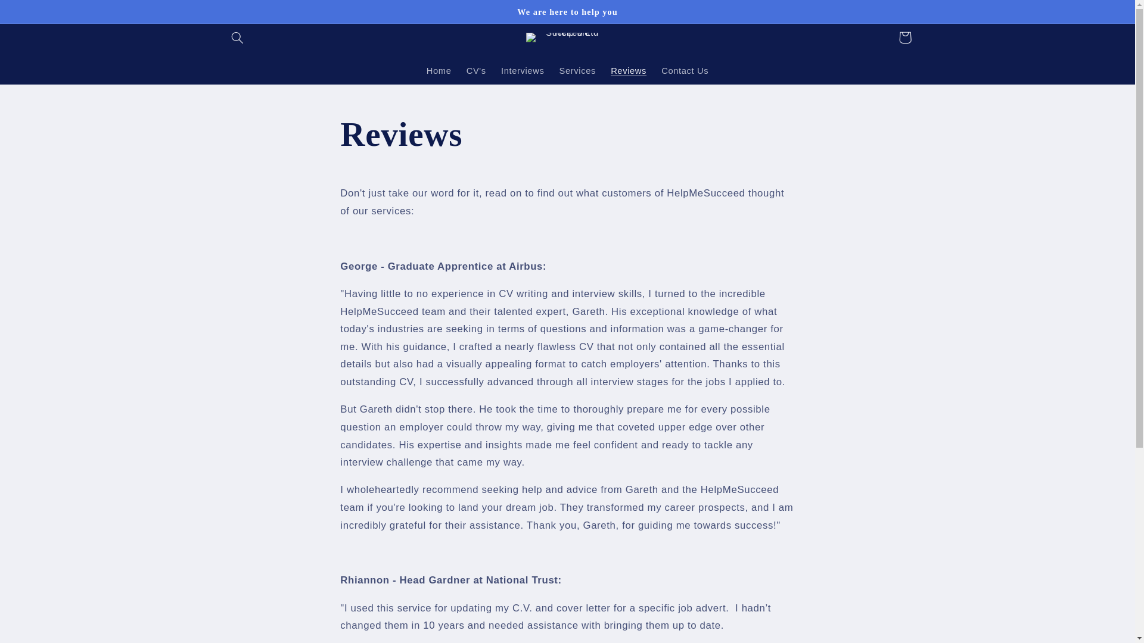  What do you see at coordinates (685, 71) in the screenshot?
I see `Contact Us` at bounding box center [685, 71].